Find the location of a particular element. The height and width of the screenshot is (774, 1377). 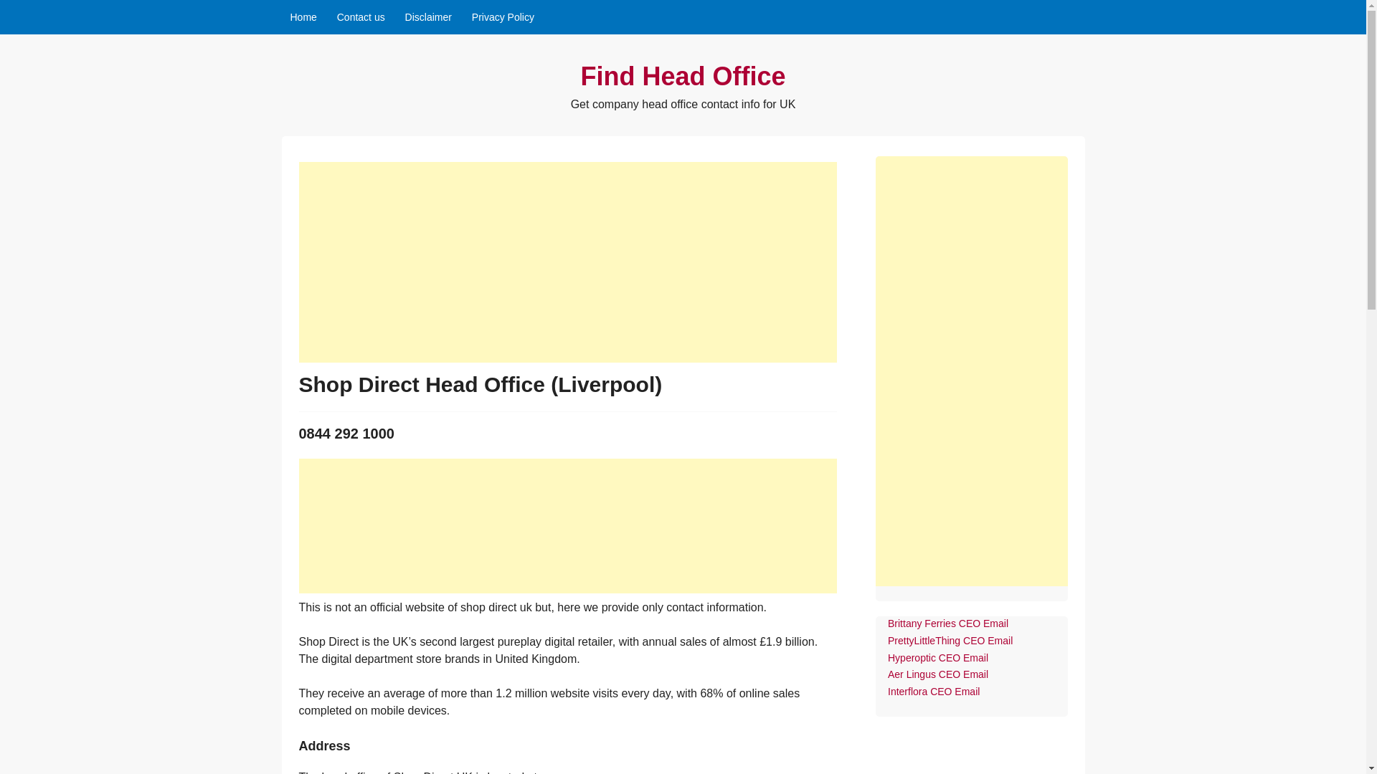

Privacy Policy is located at coordinates (502, 17).